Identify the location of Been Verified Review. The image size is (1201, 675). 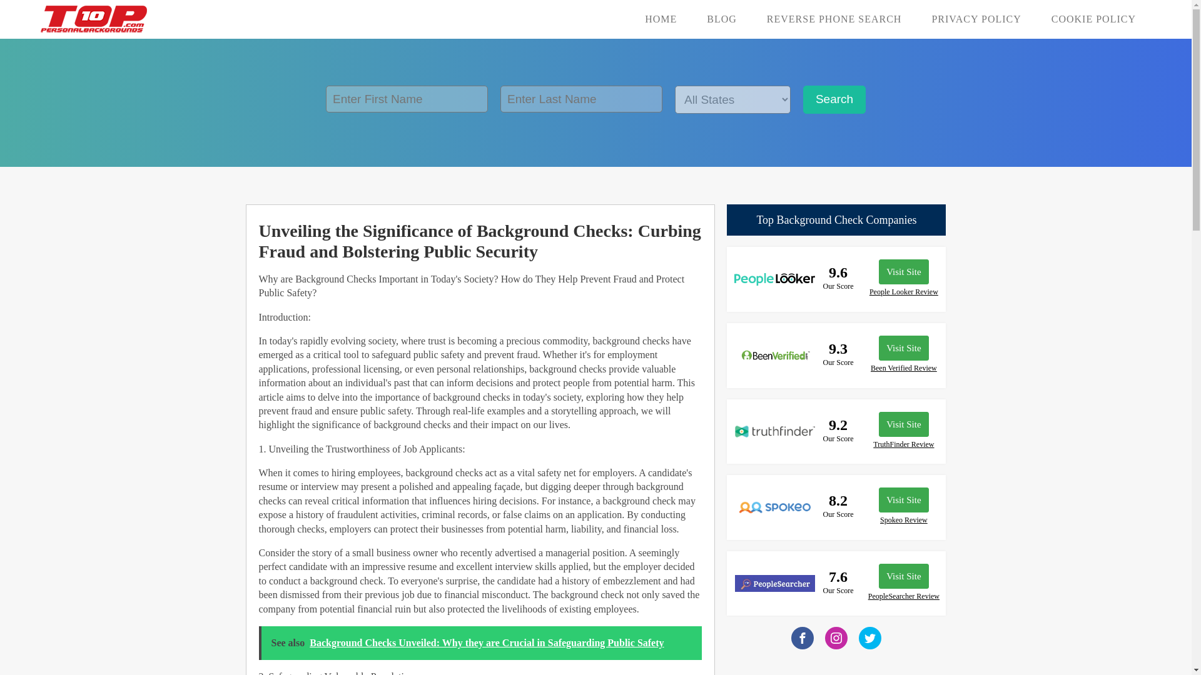
(903, 368).